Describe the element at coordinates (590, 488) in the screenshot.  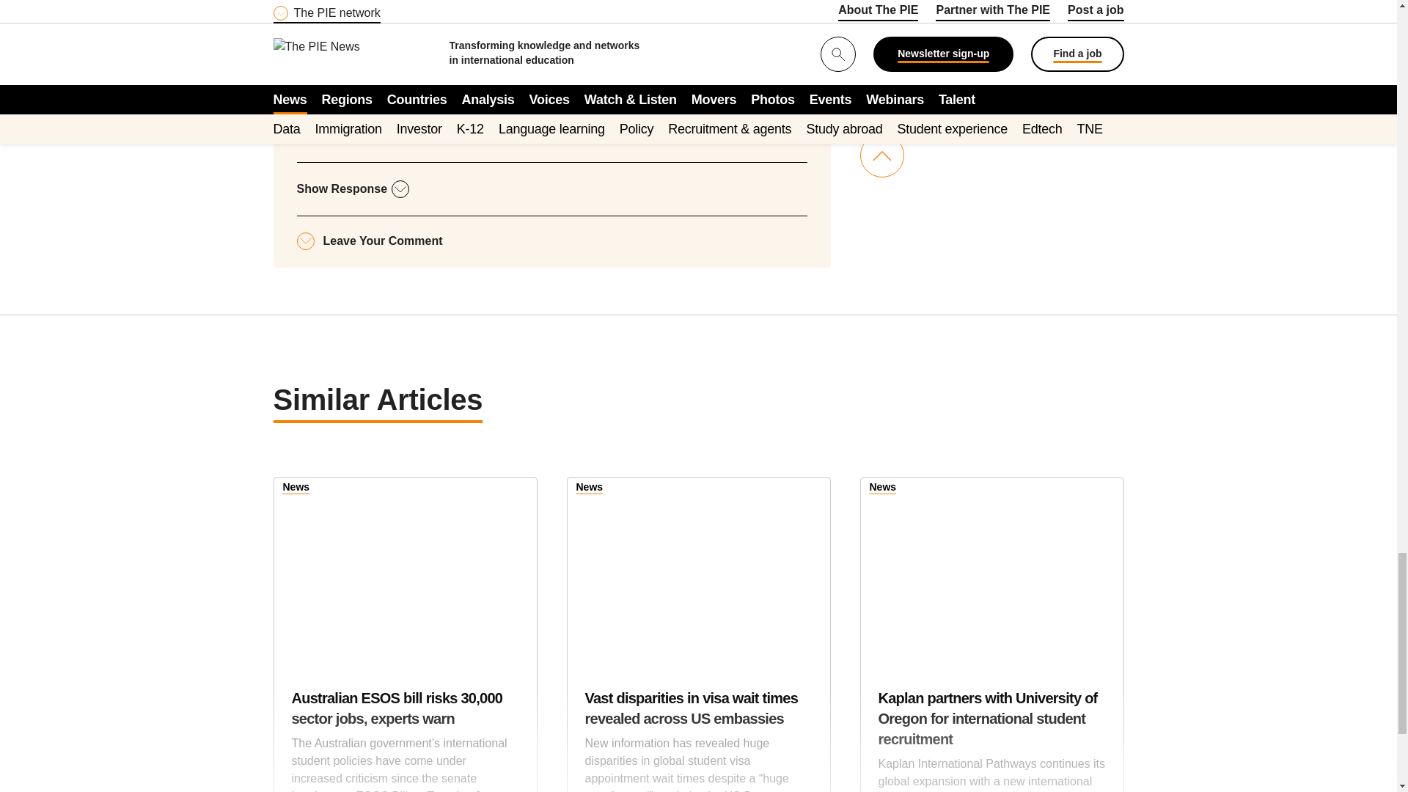
I see `View all News articles` at that location.